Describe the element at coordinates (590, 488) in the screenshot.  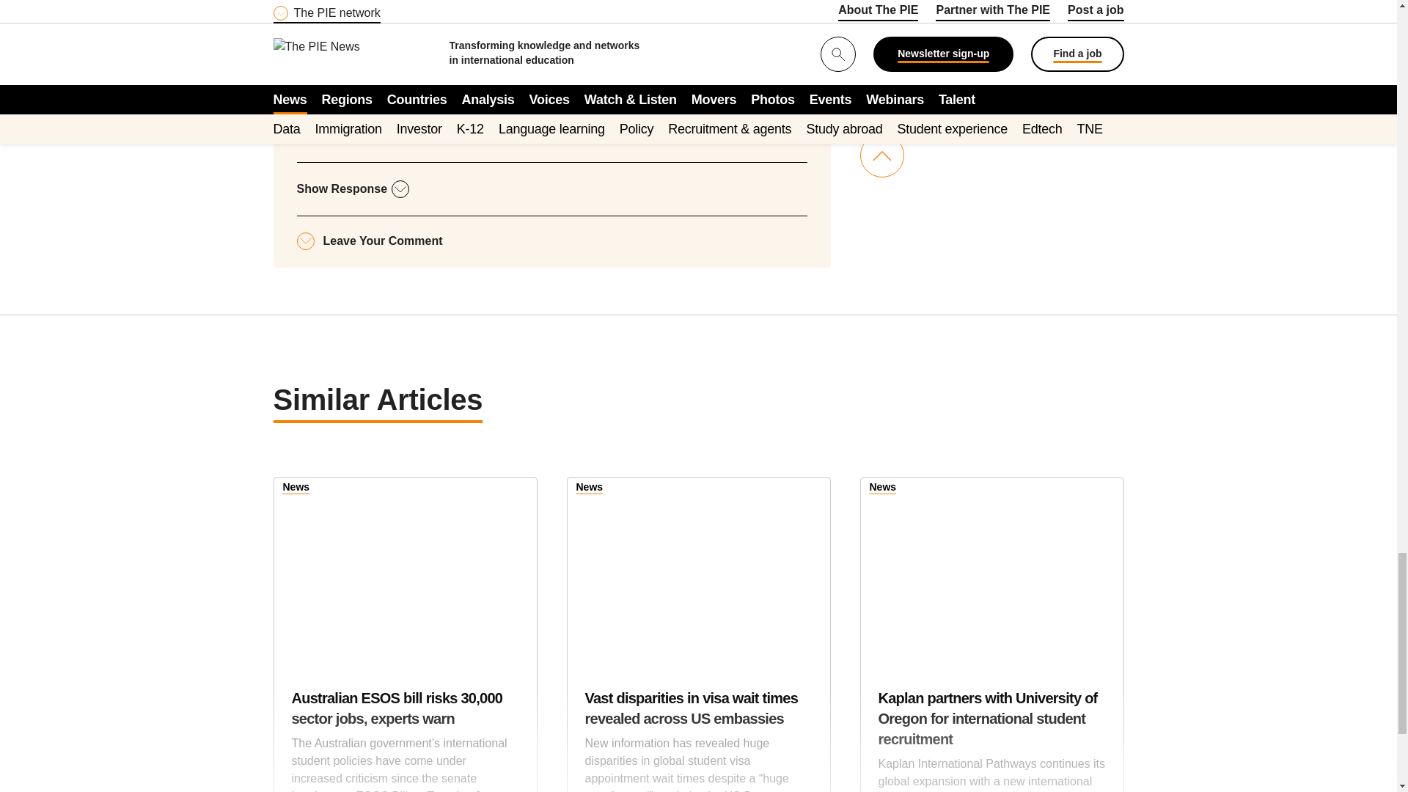
I see `View all News articles` at that location.